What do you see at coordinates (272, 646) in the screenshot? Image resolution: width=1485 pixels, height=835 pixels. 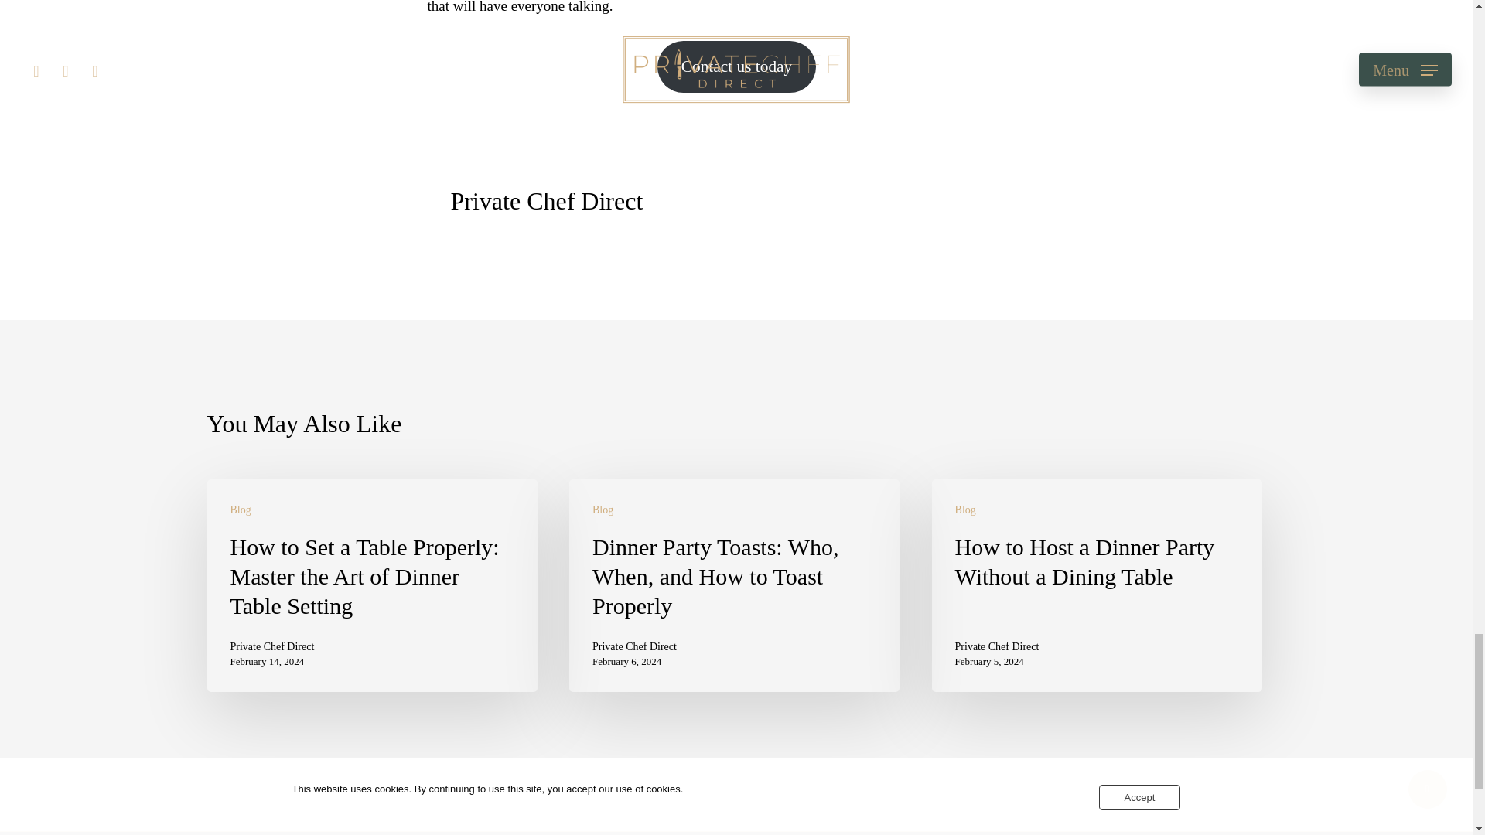 I see `Private Chef Direct` at bounding box center [272, 646].